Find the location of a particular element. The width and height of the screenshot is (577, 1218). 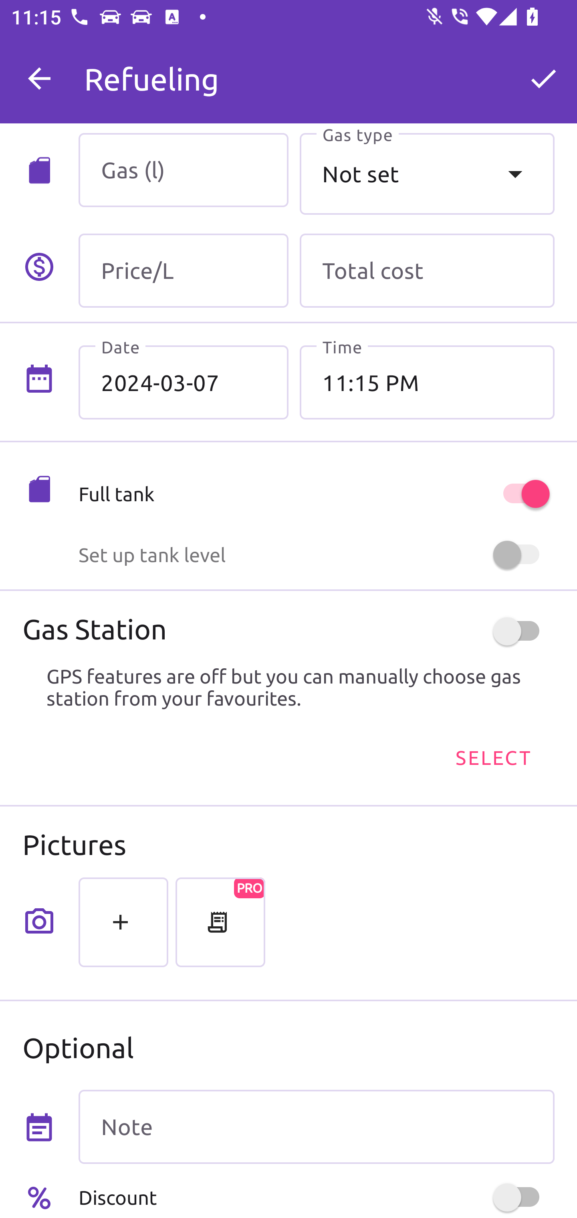

SELECT is located at coordinates (492, 756).